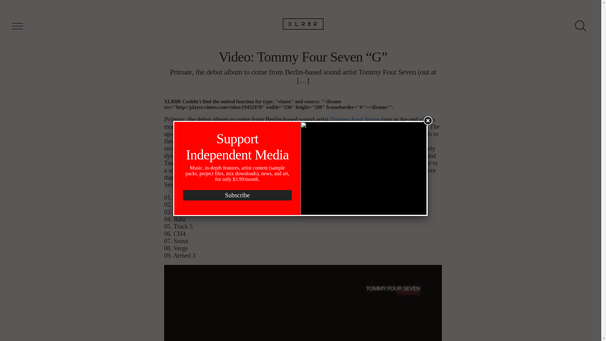  I want to click on Close, so click(427, 121).